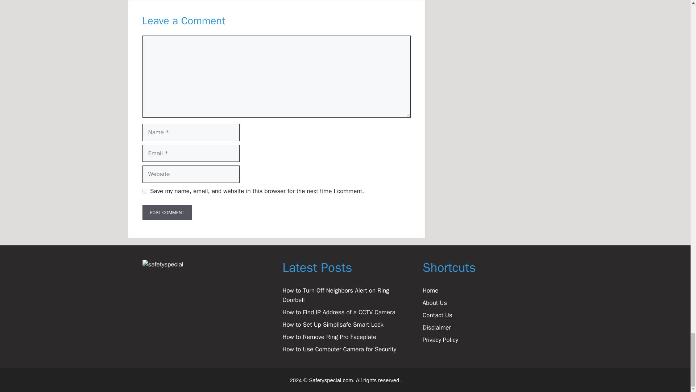  I want to click on About Us, so click(434, 303).